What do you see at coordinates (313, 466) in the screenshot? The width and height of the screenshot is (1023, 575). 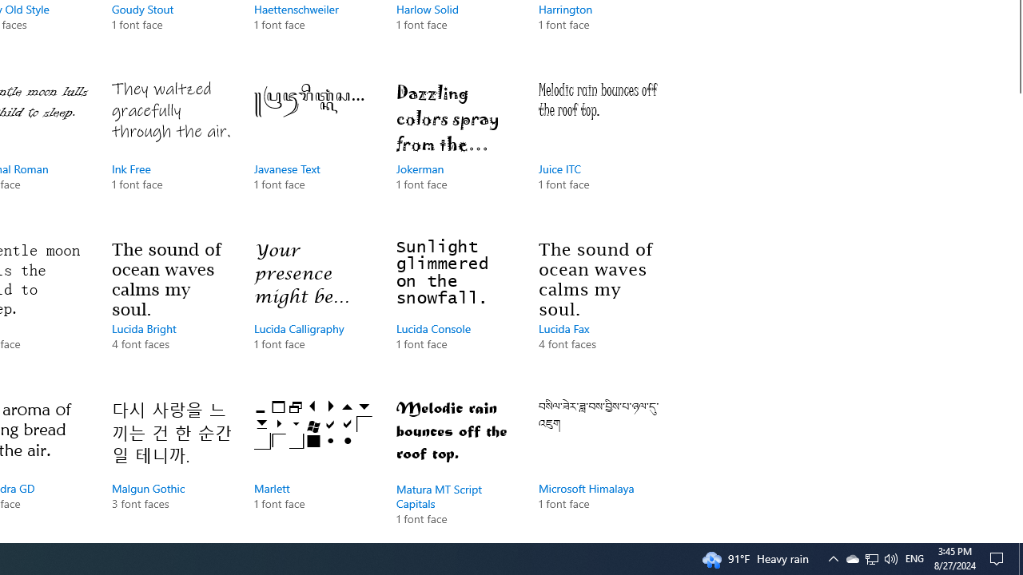 I see `Marlett, 1 font face` at bounding box center [313, 466].